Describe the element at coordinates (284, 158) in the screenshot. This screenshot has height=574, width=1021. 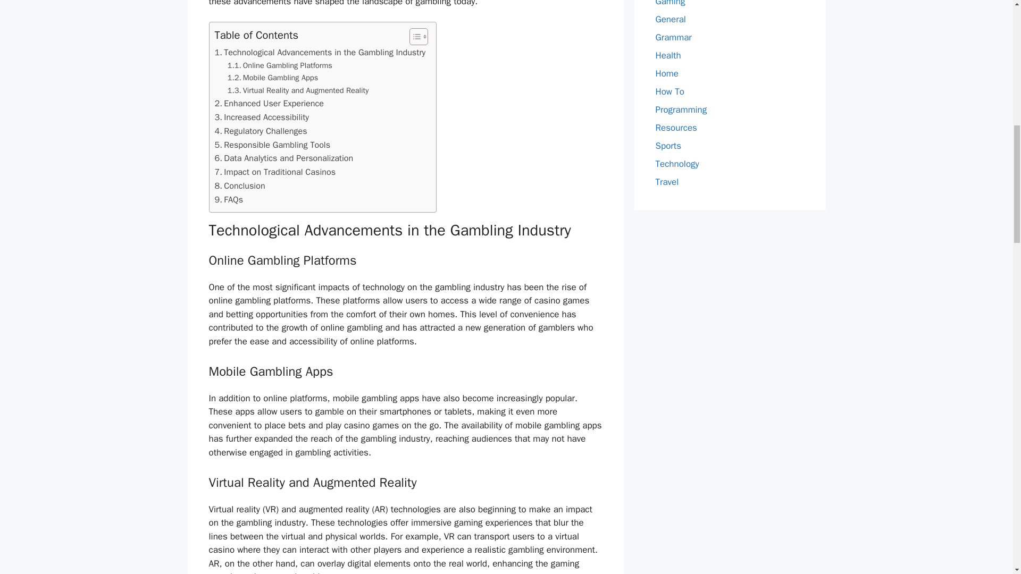
I see `Data Analytics and Personalization` at that location.